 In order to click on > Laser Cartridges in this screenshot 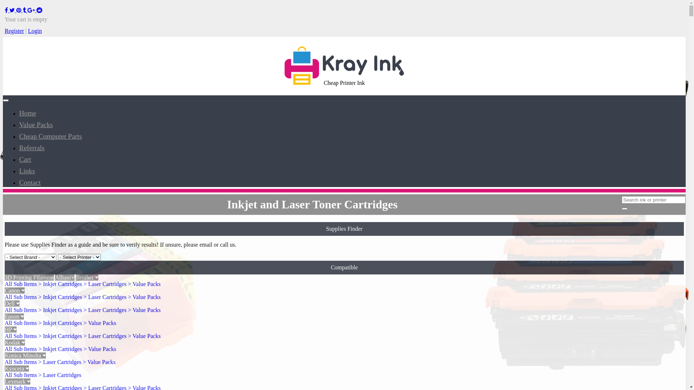, I will do `click(60, 362)`.